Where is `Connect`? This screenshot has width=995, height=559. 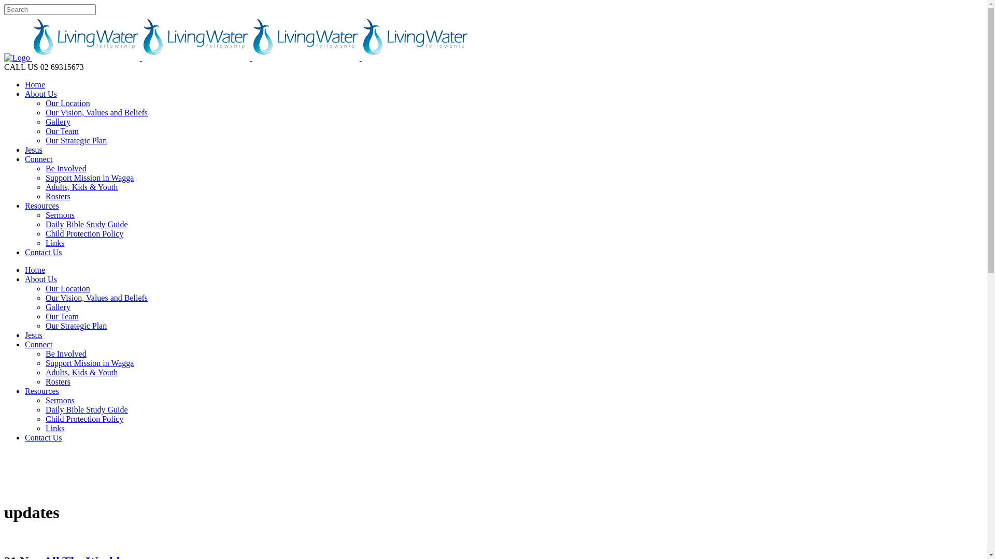
Connect is located at coordinates (38, 159).